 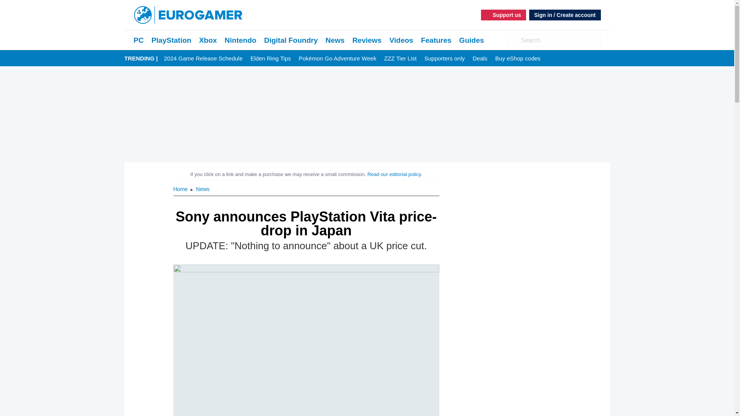 What do you see at coordinates (367, 40) in the screenshot?
I see `Reviews` at bounding box center [367, 40].